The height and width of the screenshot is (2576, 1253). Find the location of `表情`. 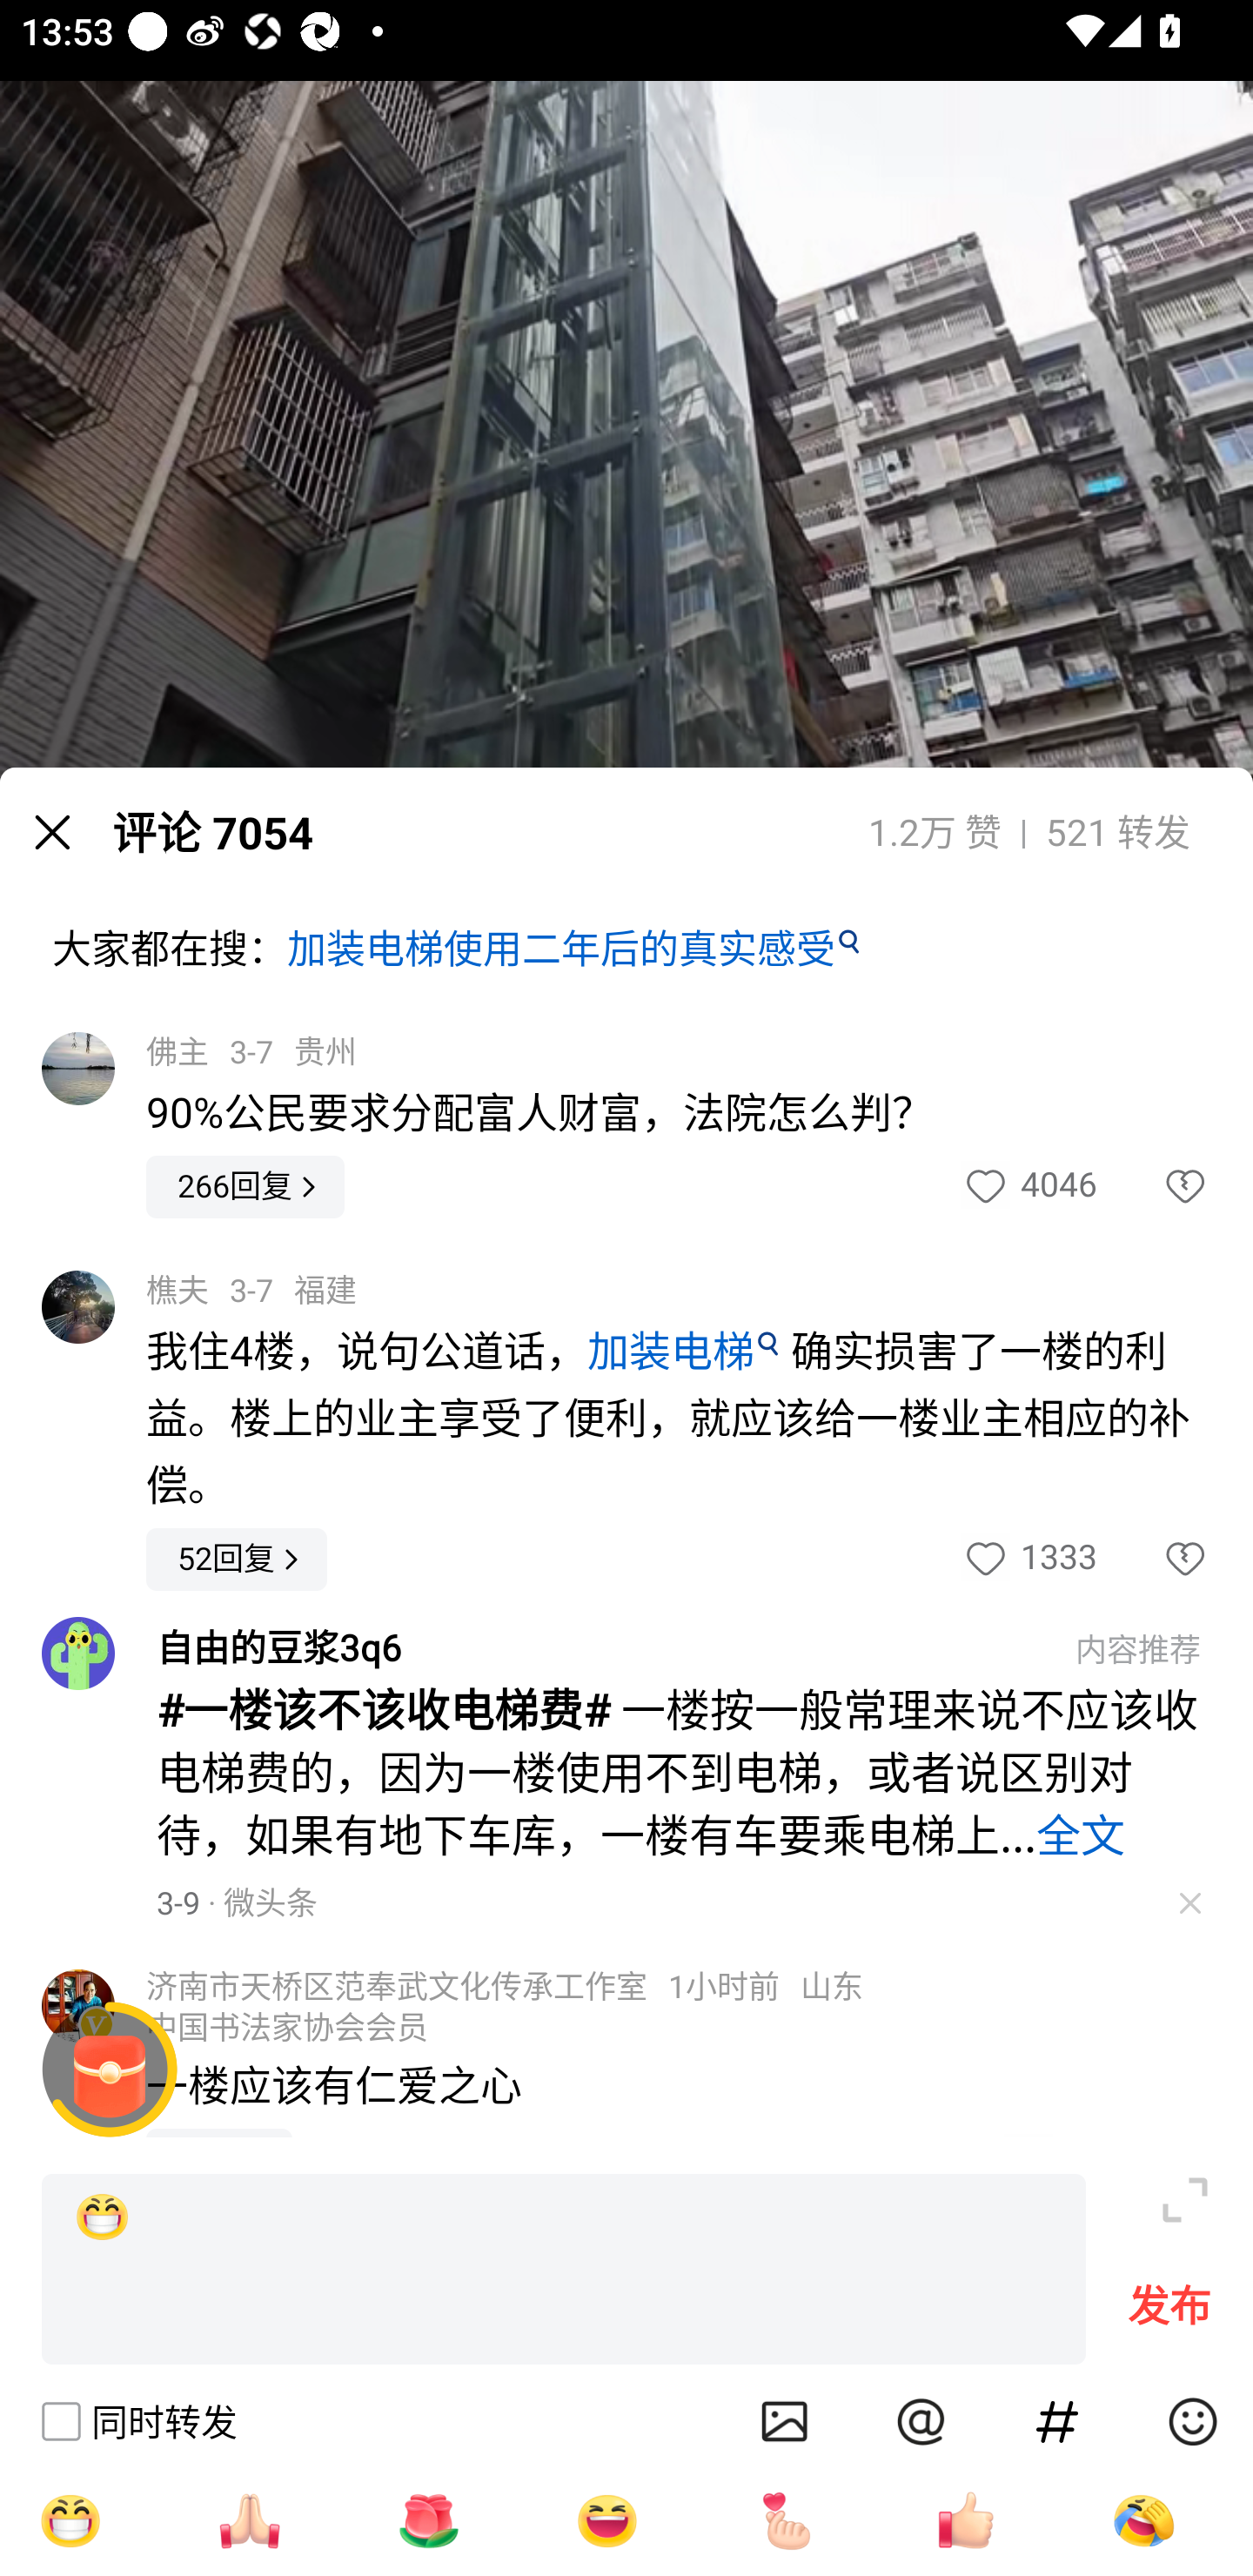

表情 is located at coordinates (1192, 2421).